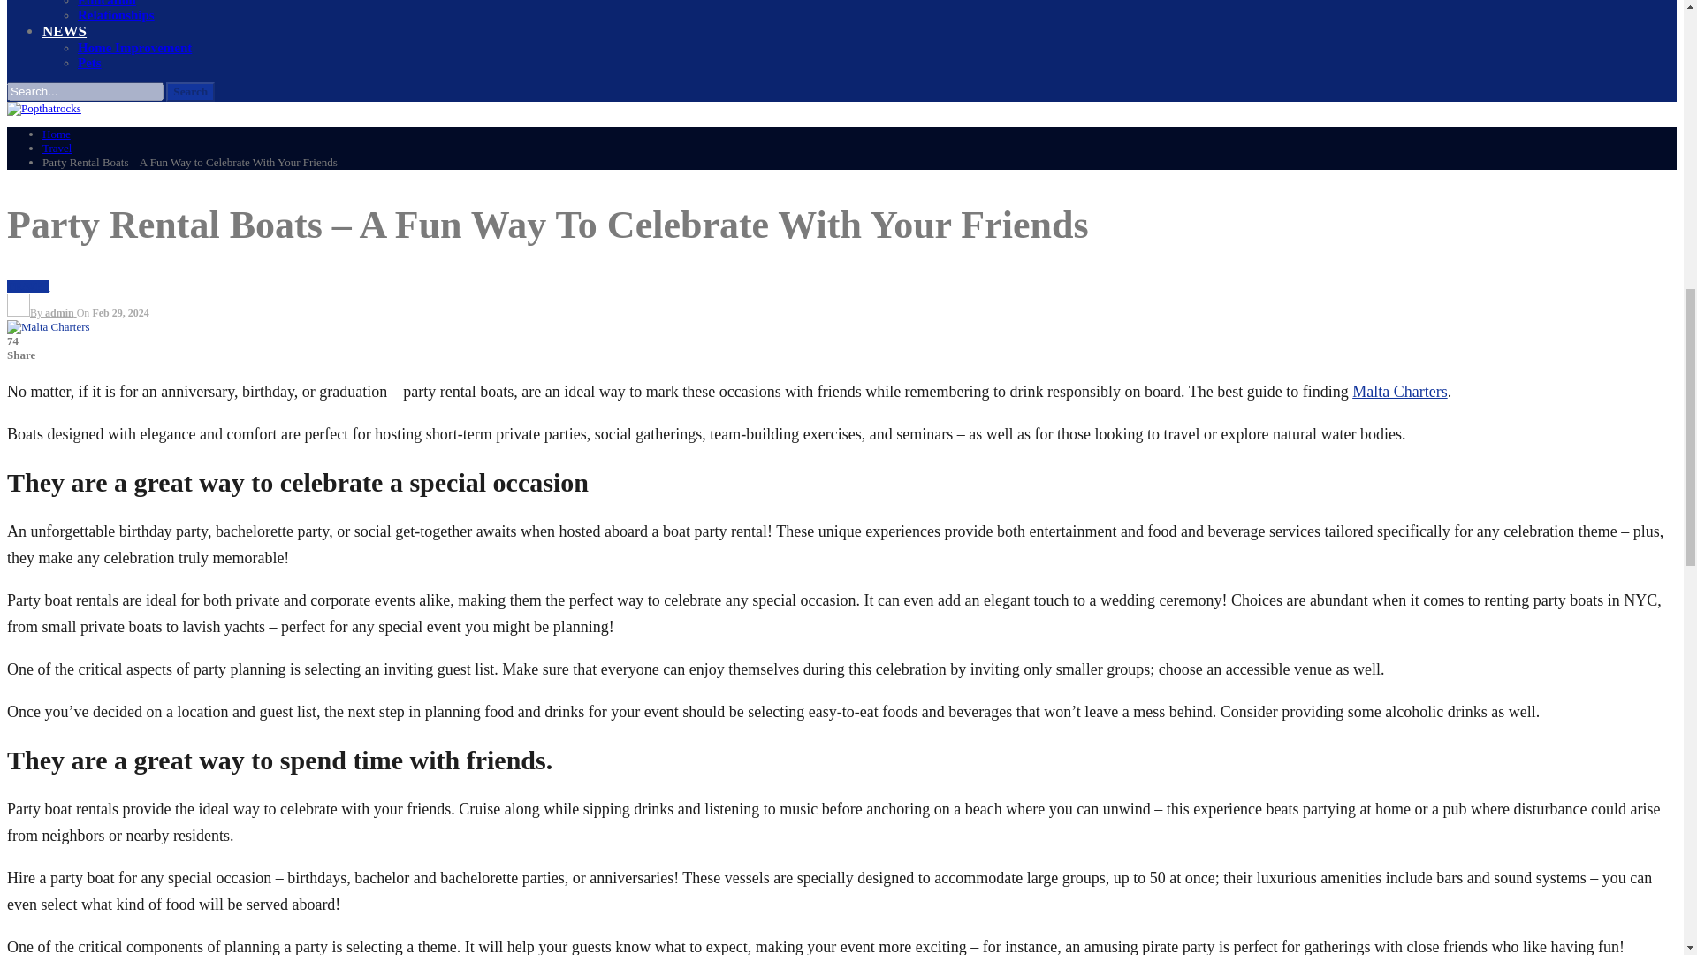  What do you see at coordinates (85, 91) in the screenshot?
I see `Search for:` at bounding box center [85, 91].